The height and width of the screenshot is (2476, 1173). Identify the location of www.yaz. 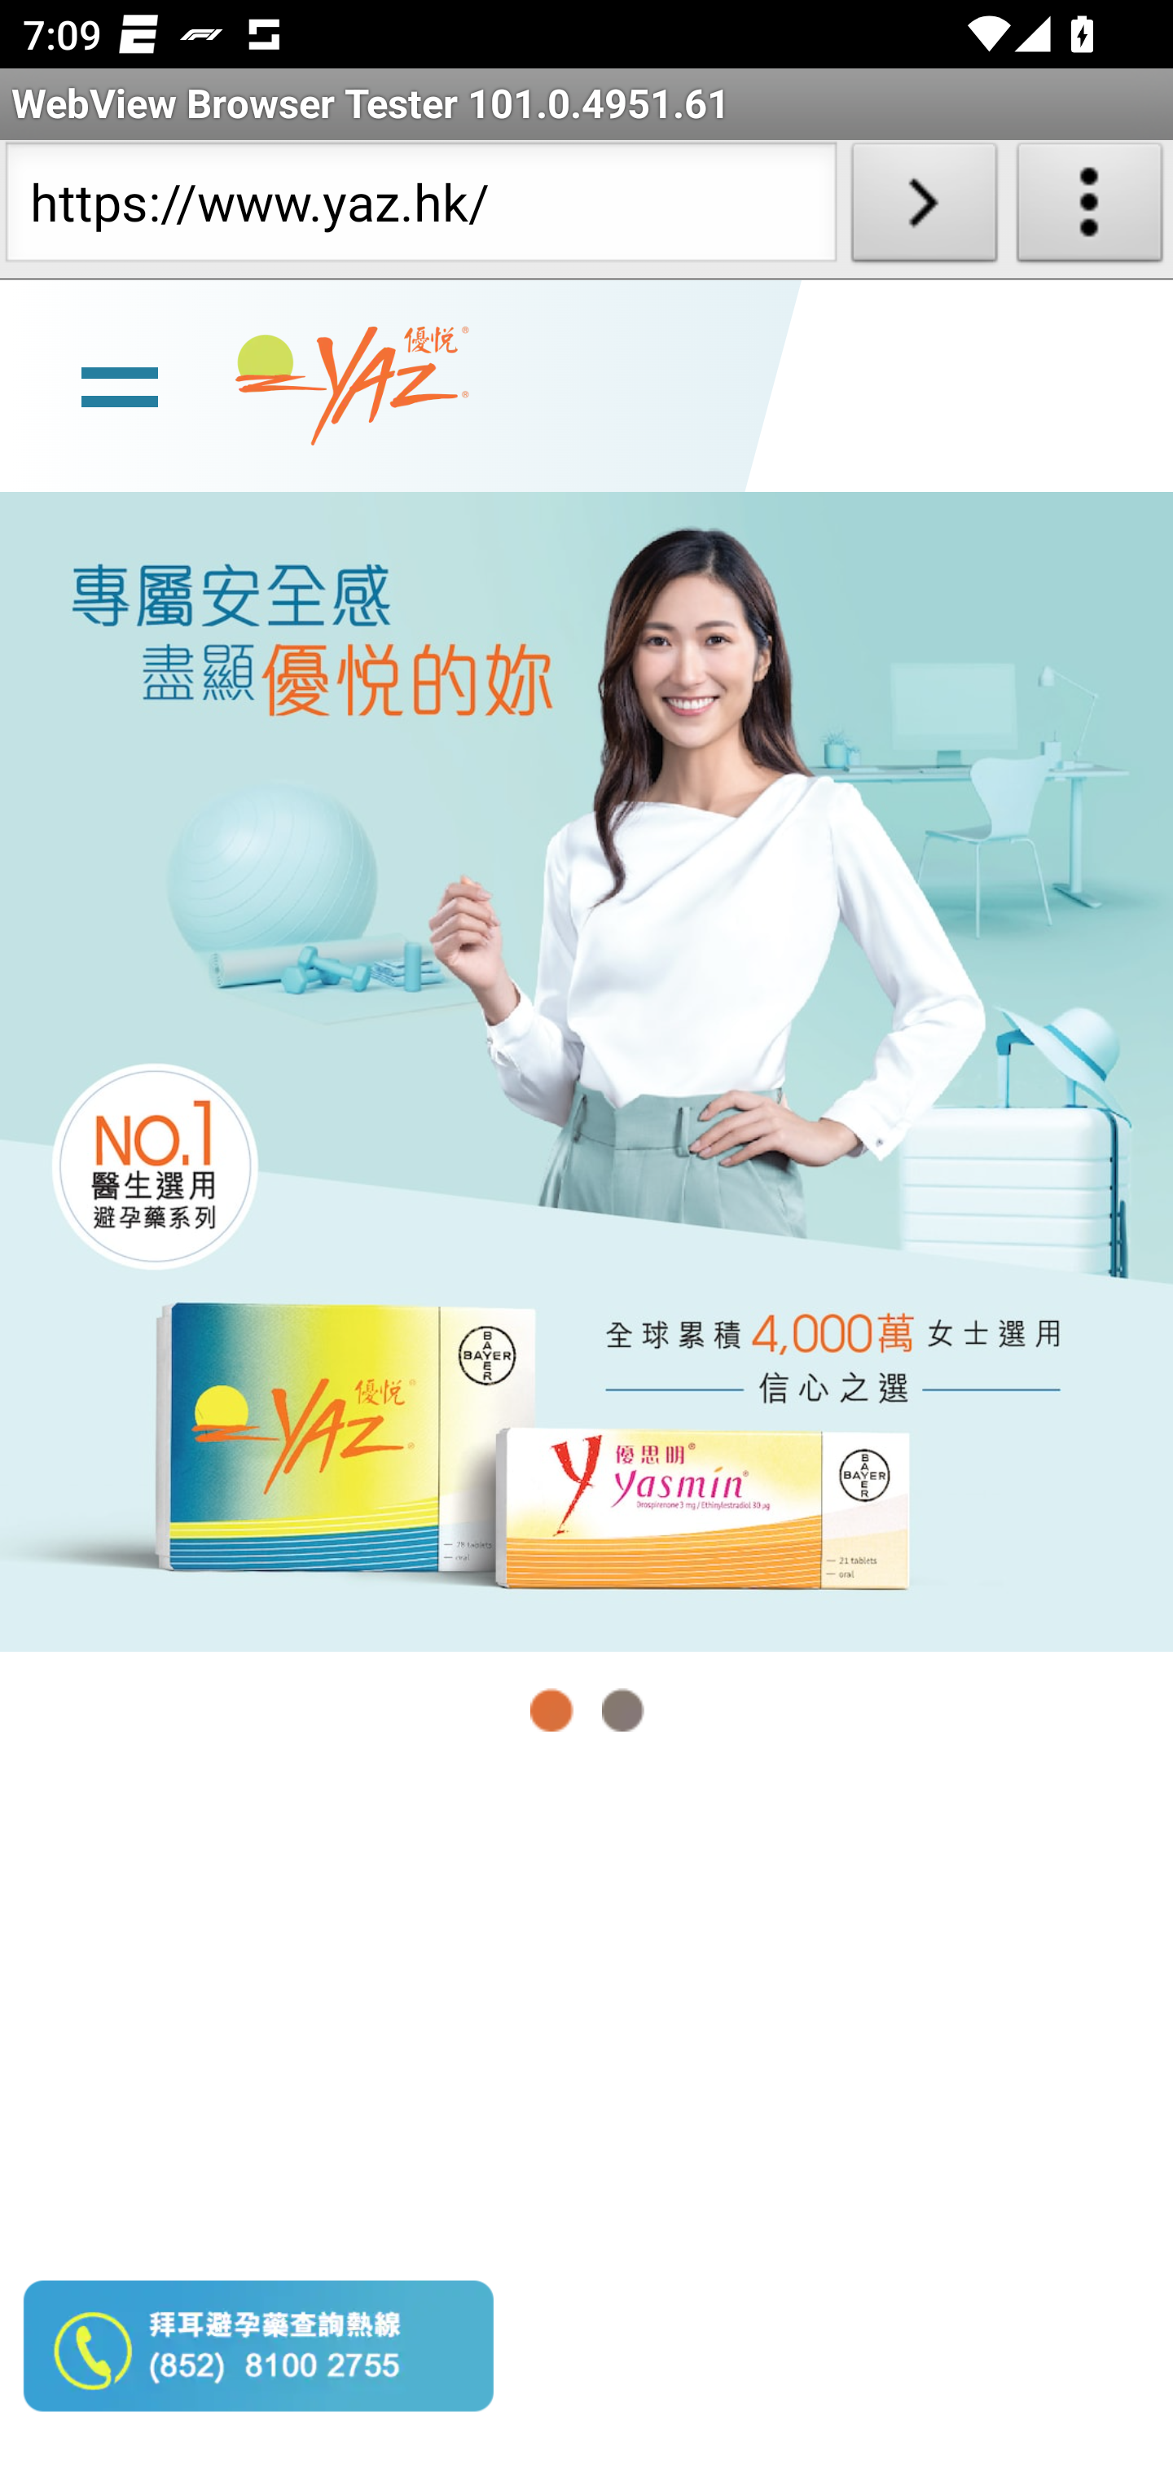
(352, 386).